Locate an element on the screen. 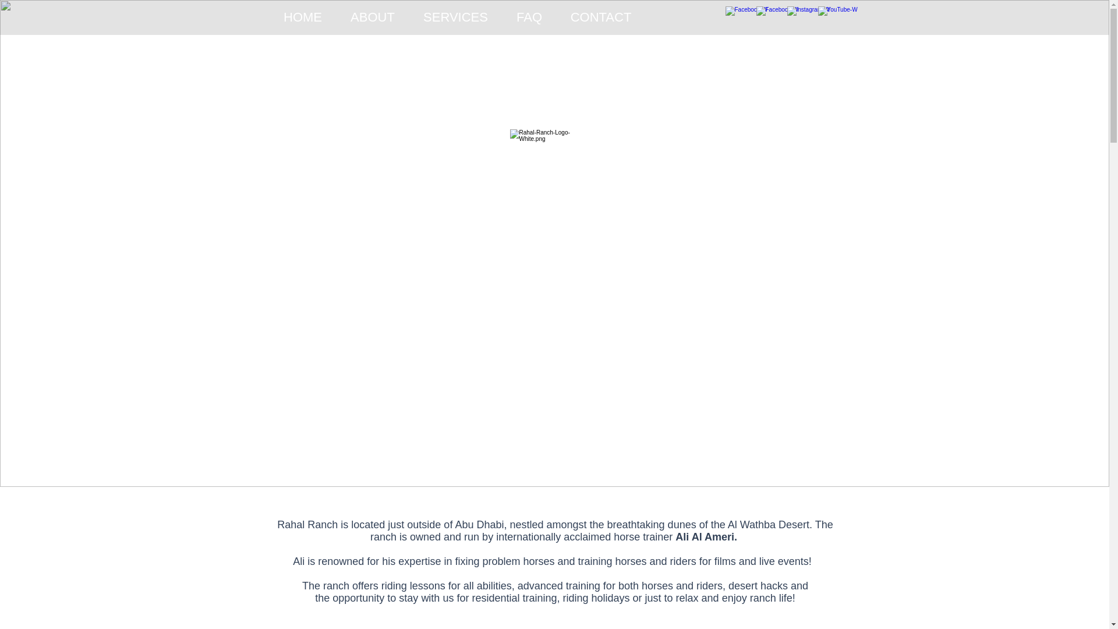 The image size is (1118, 629). SERVICES is located at coordinates (455, 17).